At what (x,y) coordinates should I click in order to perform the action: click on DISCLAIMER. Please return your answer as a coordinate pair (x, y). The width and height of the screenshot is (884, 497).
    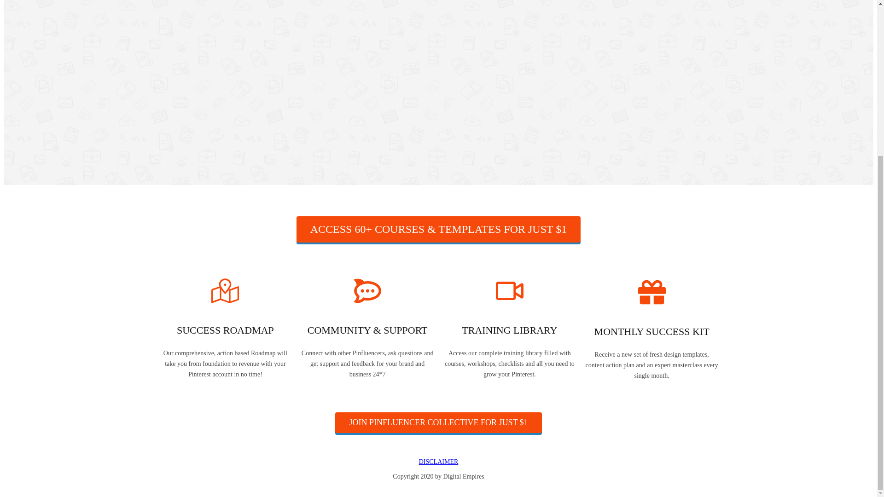
    Looking at the image, I should click on (439, 461).